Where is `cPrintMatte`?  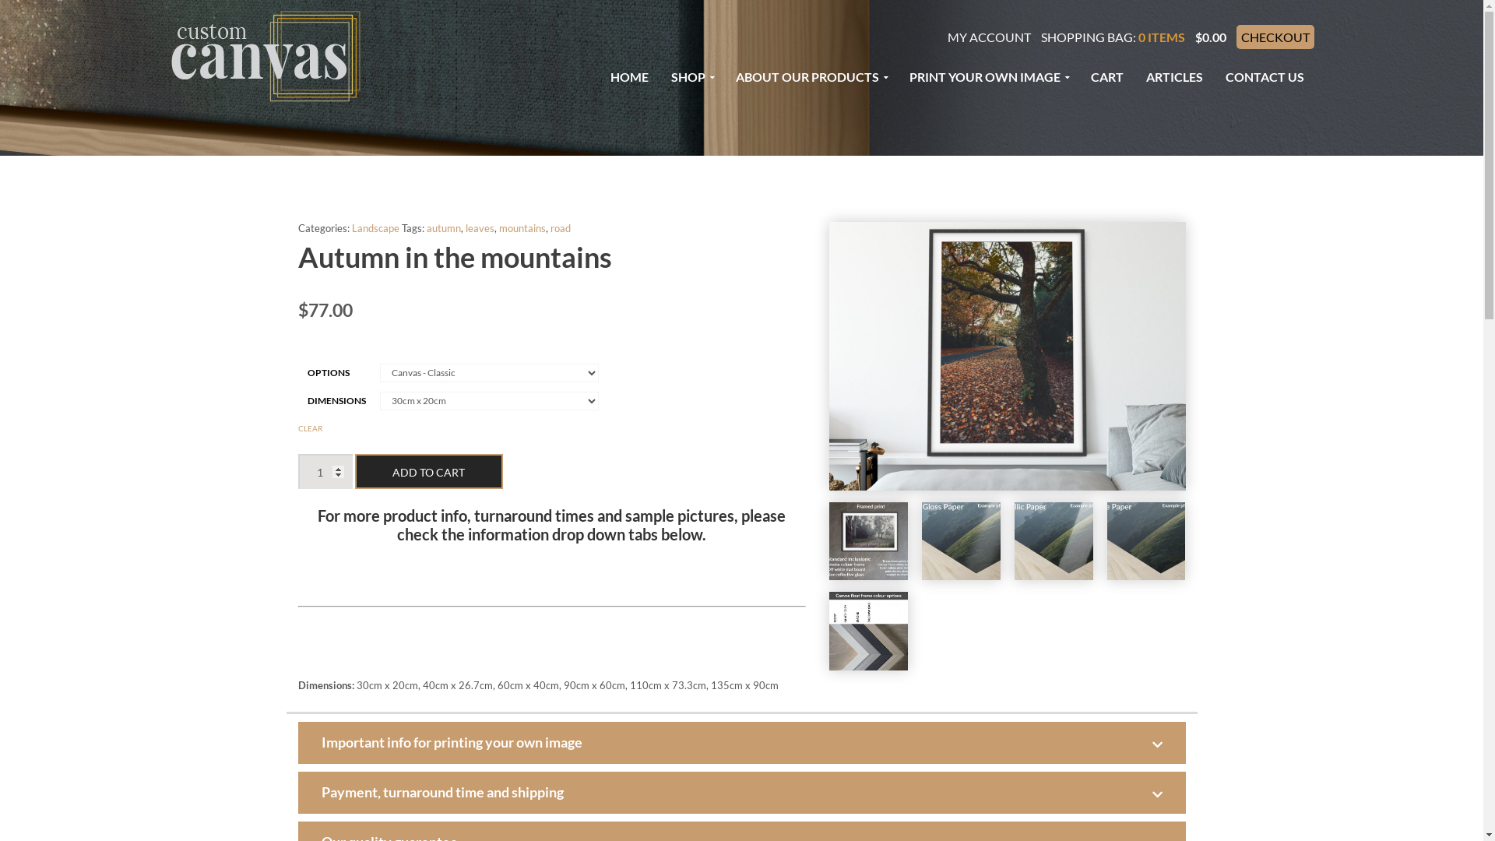
cPrintMatte is located at coordinates (1146, 542).